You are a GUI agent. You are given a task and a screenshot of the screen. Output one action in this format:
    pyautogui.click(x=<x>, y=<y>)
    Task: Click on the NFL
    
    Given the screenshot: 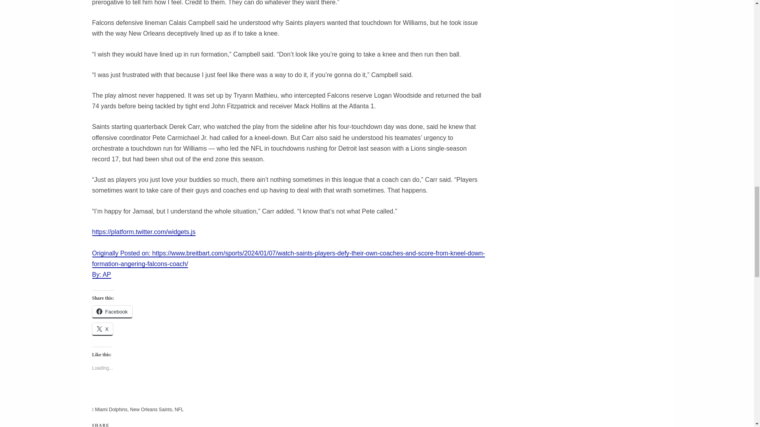 What is the action you would take?
    pyautogui.click(x=179, y=410)
    